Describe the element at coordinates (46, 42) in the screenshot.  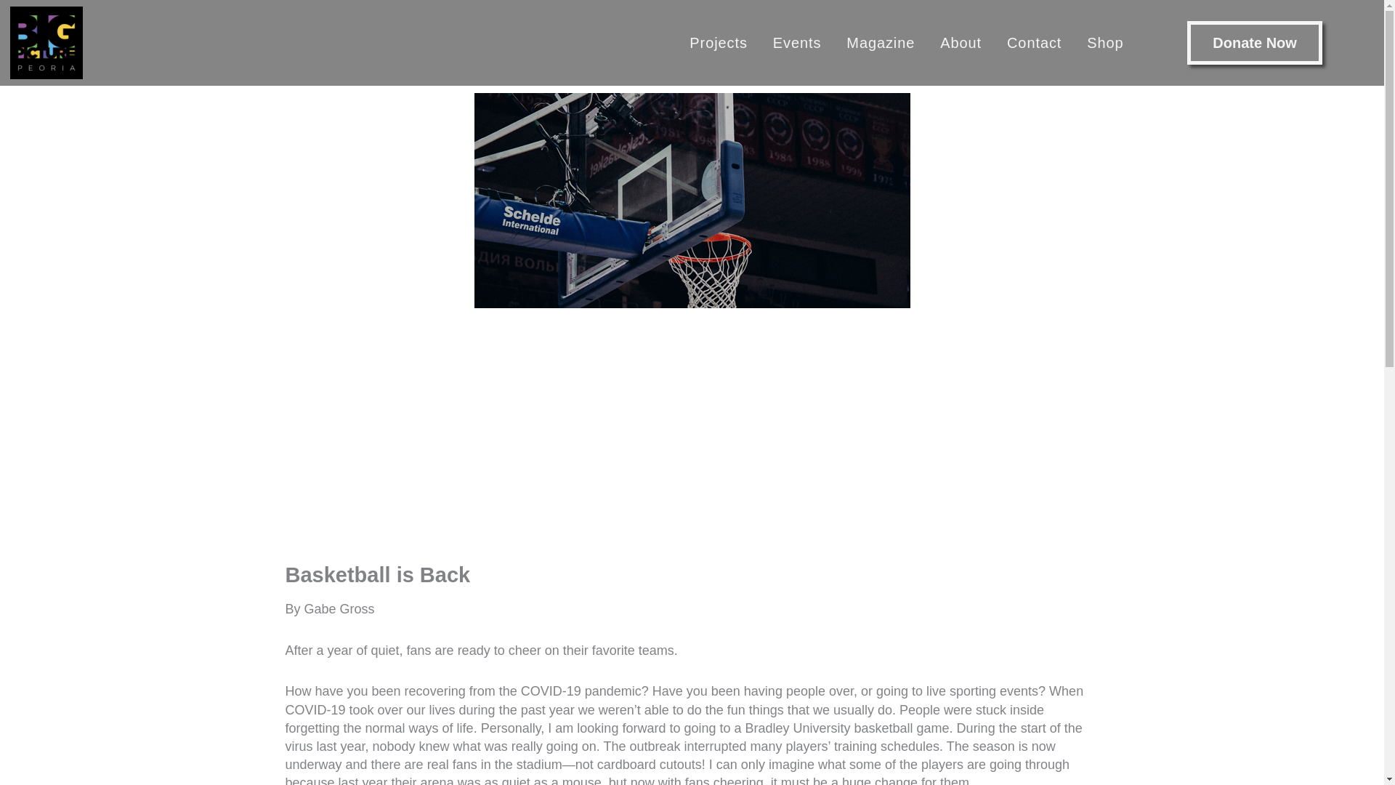
I see `bigpicture` at that location.